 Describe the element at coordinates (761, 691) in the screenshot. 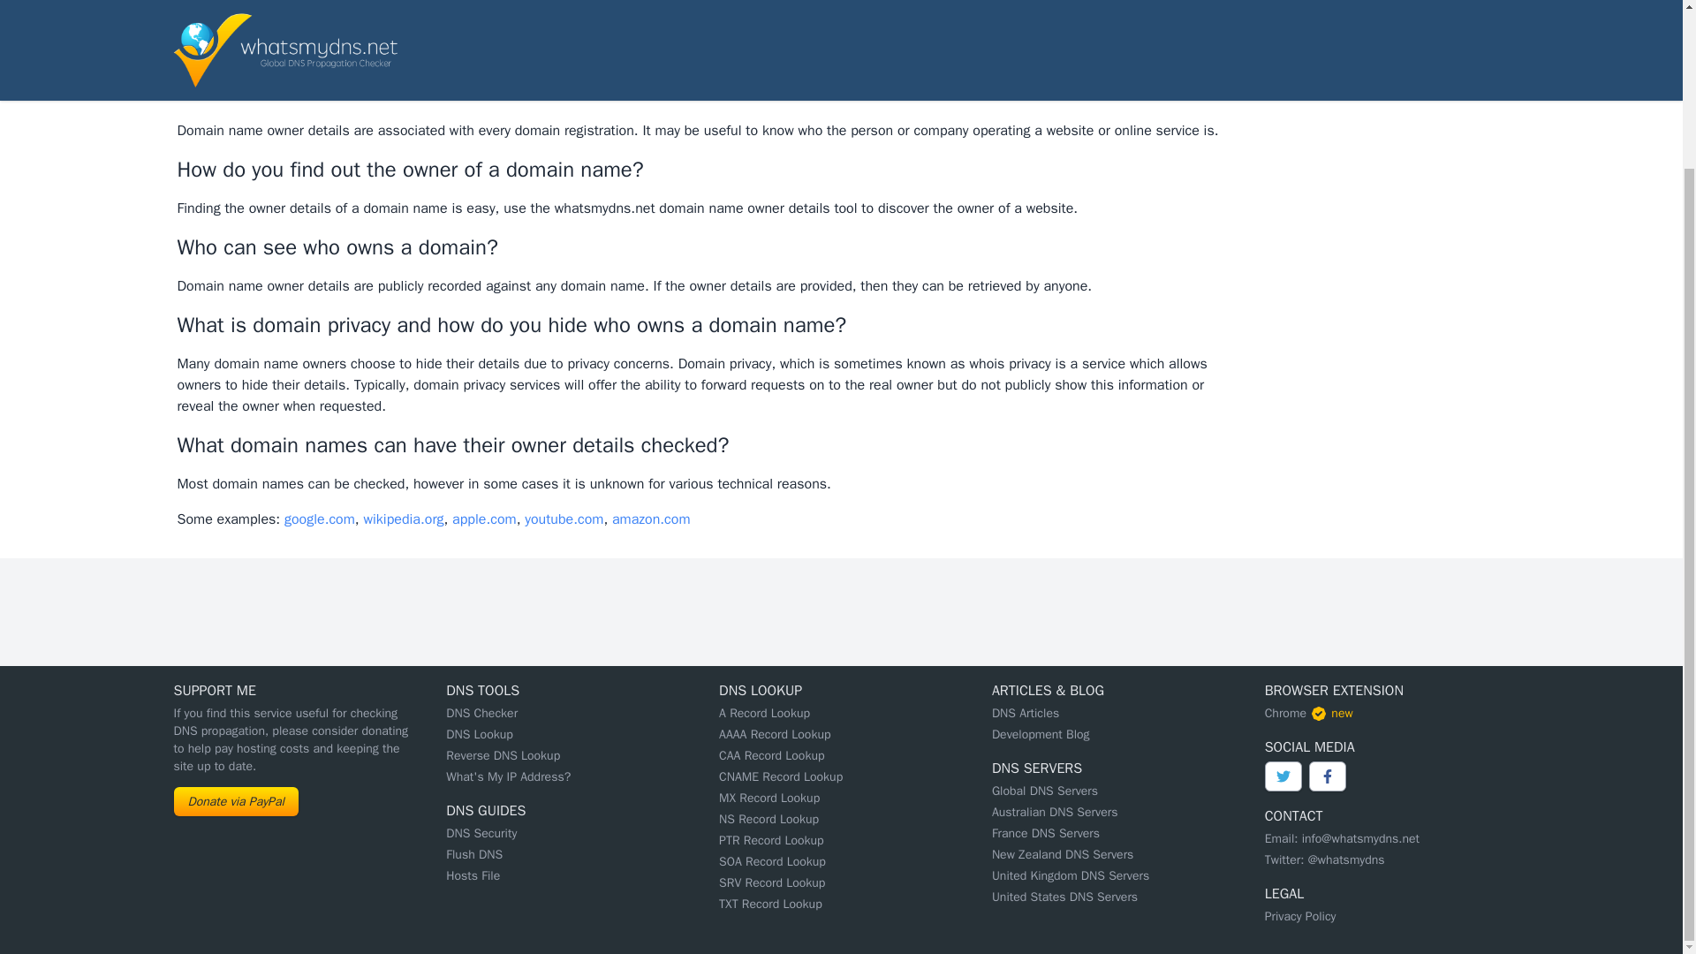

I see `DNS LOOKUP` at that location.